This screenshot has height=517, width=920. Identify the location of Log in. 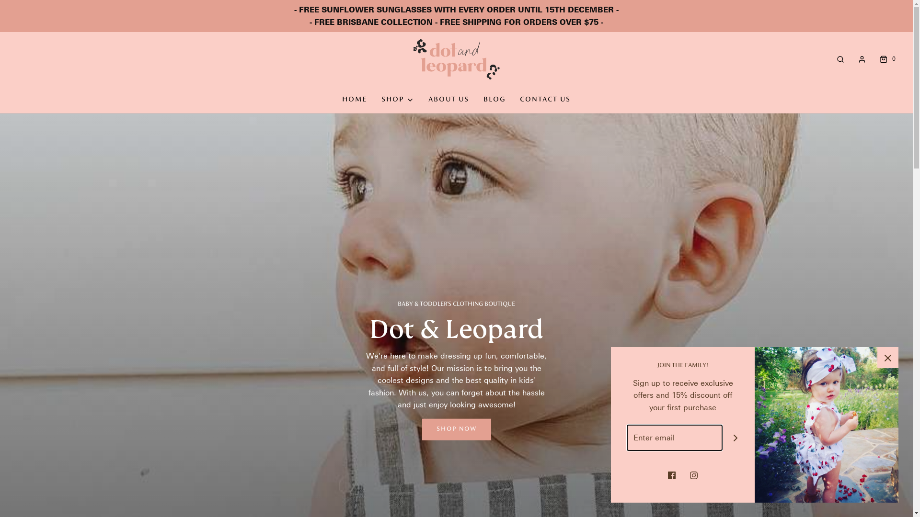
(862, 59).